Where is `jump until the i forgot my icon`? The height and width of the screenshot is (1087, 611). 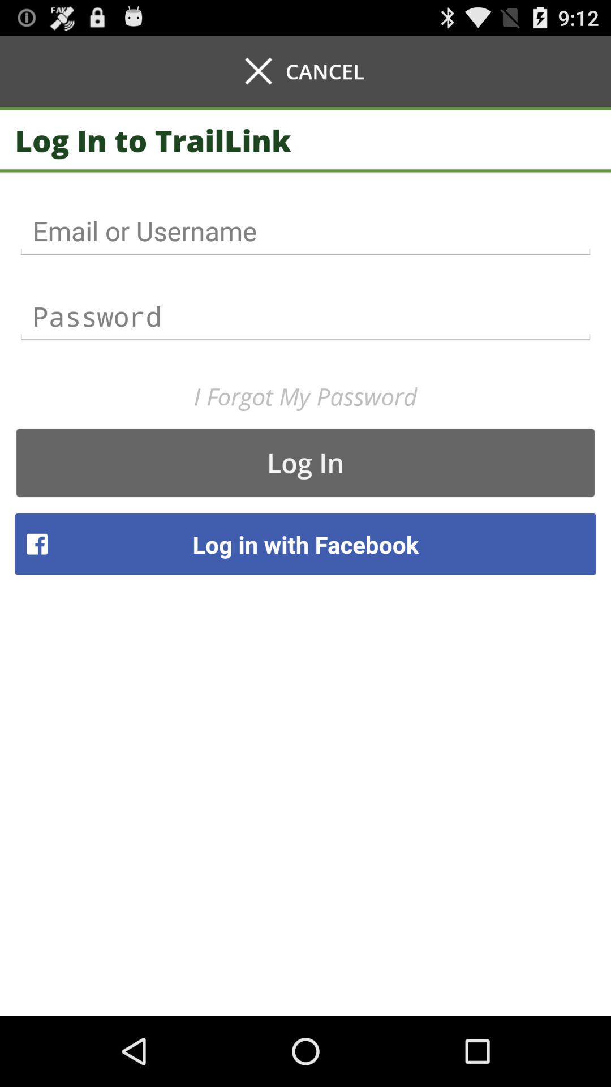 jump until the i forgot my icon is located at coordinates (305, 396).